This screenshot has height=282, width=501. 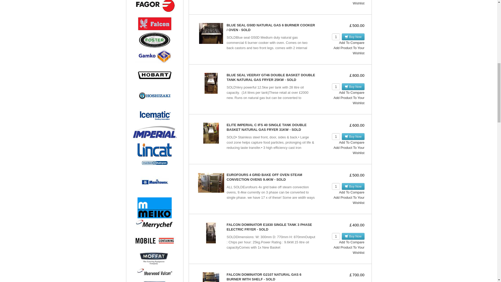 What do you see at coordinates (336, 86) in the screenshot?
I see `1` at bounding box center [336, 86].